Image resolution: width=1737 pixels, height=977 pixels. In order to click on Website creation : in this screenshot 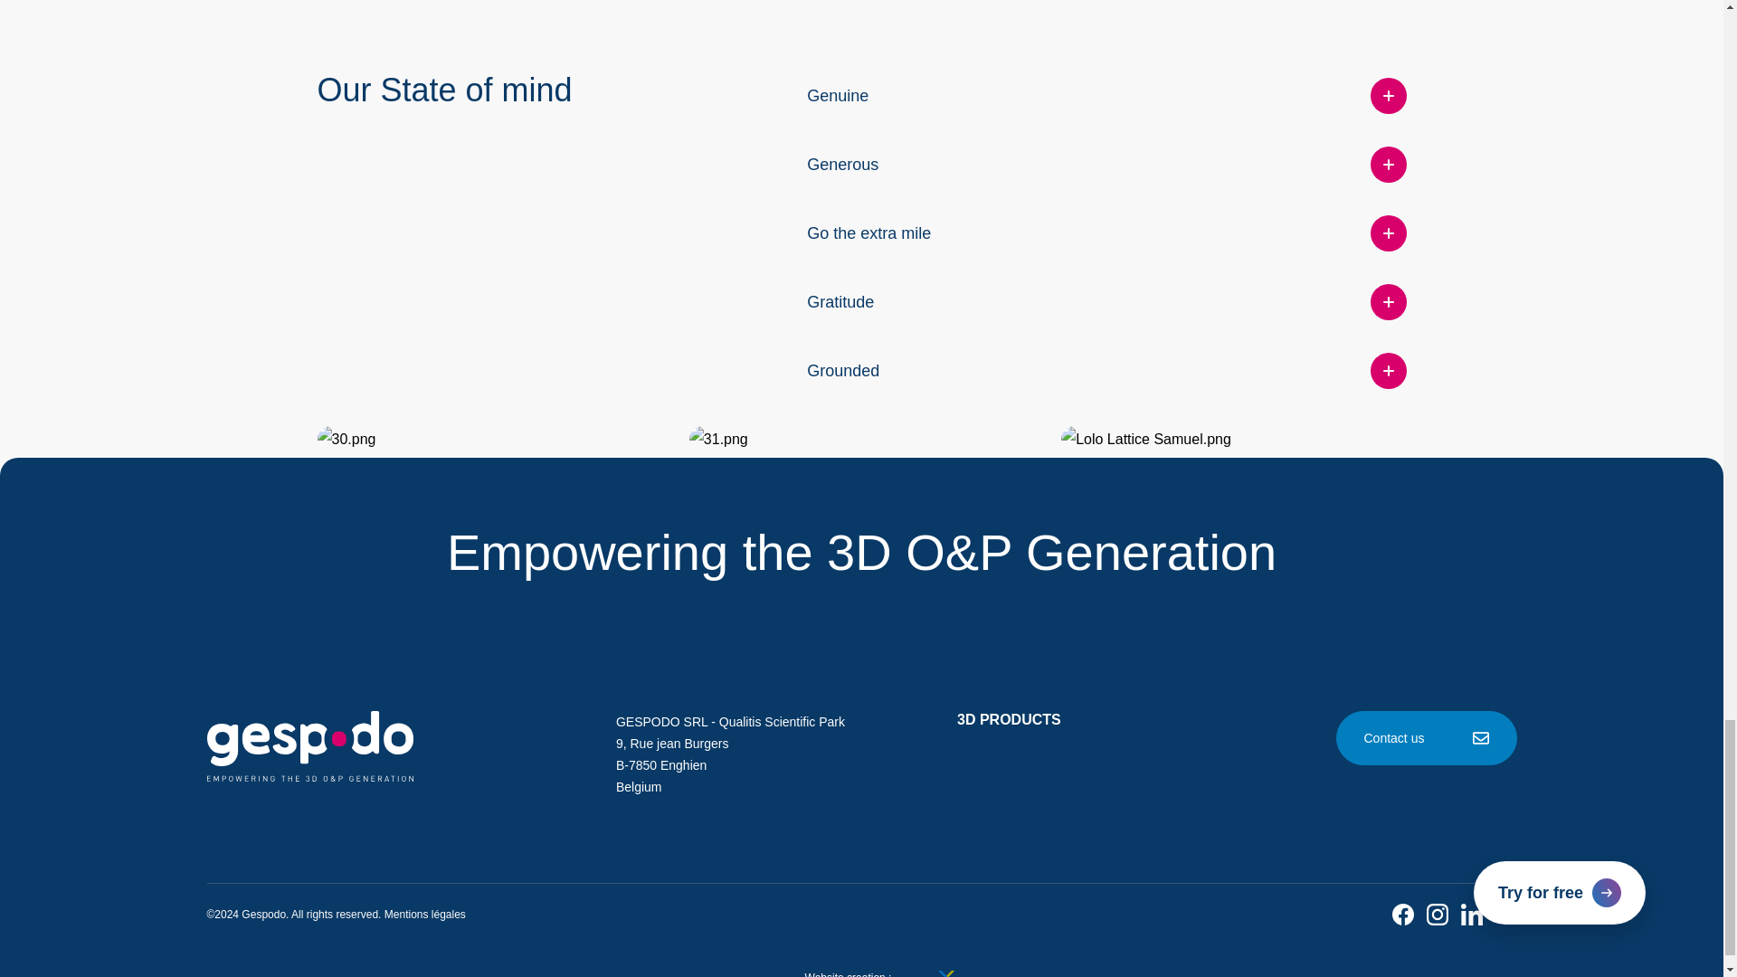, I will do `click(861, 972)`.